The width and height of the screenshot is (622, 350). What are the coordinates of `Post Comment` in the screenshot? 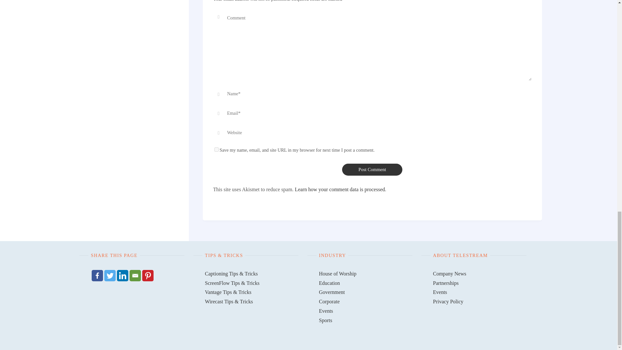 It's located at (372, 170).